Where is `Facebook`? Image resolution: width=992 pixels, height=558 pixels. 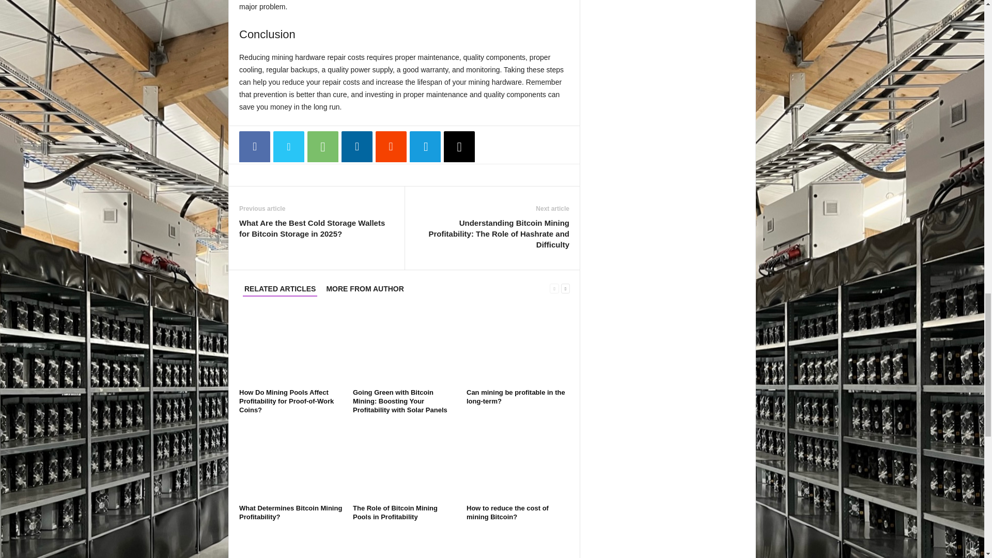
Facebook is located at coordinates (254, 147).